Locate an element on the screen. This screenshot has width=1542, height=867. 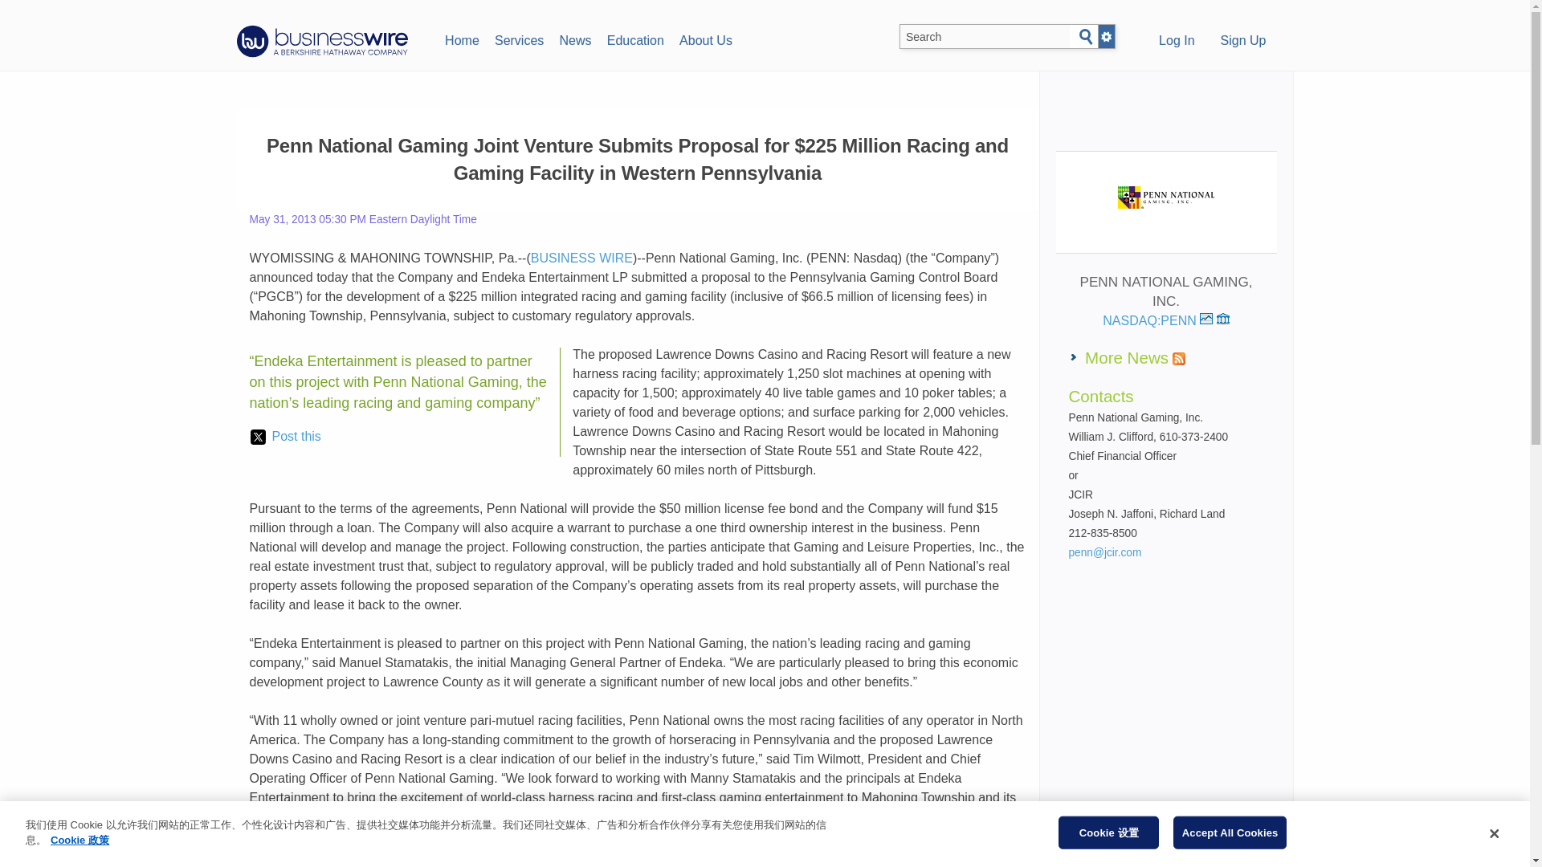
About Us is located at coordinates (705, 39).